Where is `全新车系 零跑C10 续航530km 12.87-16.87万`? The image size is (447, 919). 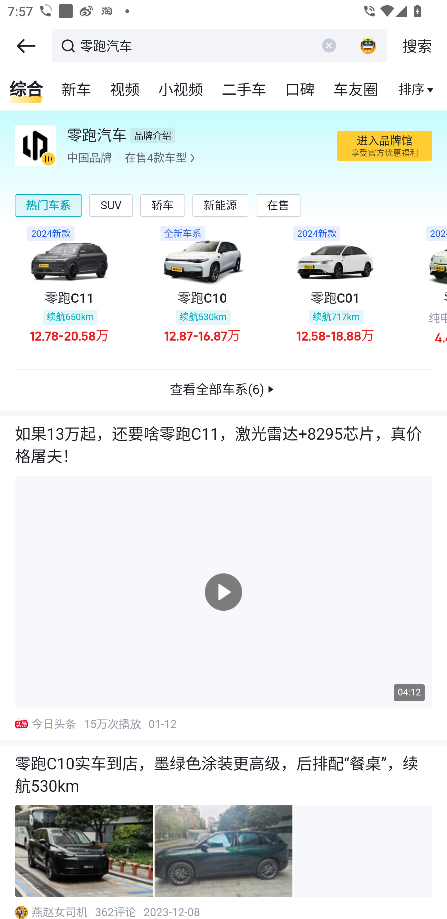
全新车系 零跑C10 续航530km 12.87-16.87万 is located at coordinates (202, 291).